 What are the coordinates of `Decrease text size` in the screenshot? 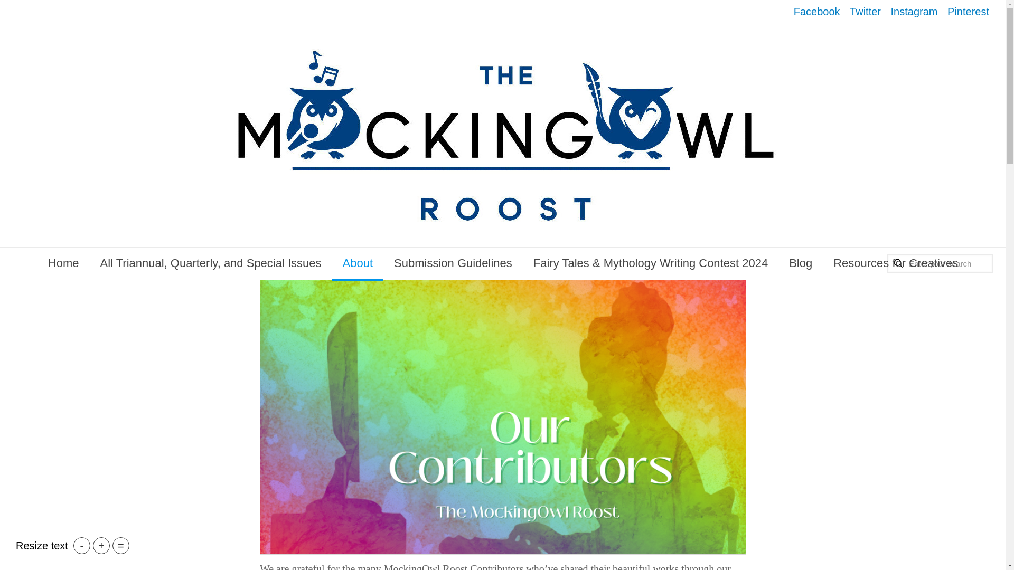 It's located at (81, 546).